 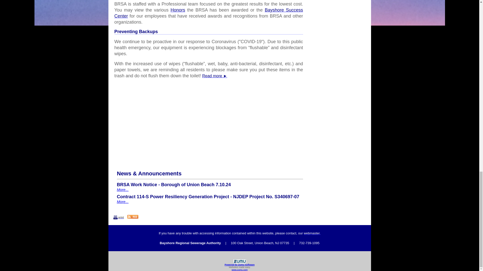 What do you see at coordinates (239, 264) in the screenshot?
I see `Powered by Zumu Software` at bounding box center [239, 264].